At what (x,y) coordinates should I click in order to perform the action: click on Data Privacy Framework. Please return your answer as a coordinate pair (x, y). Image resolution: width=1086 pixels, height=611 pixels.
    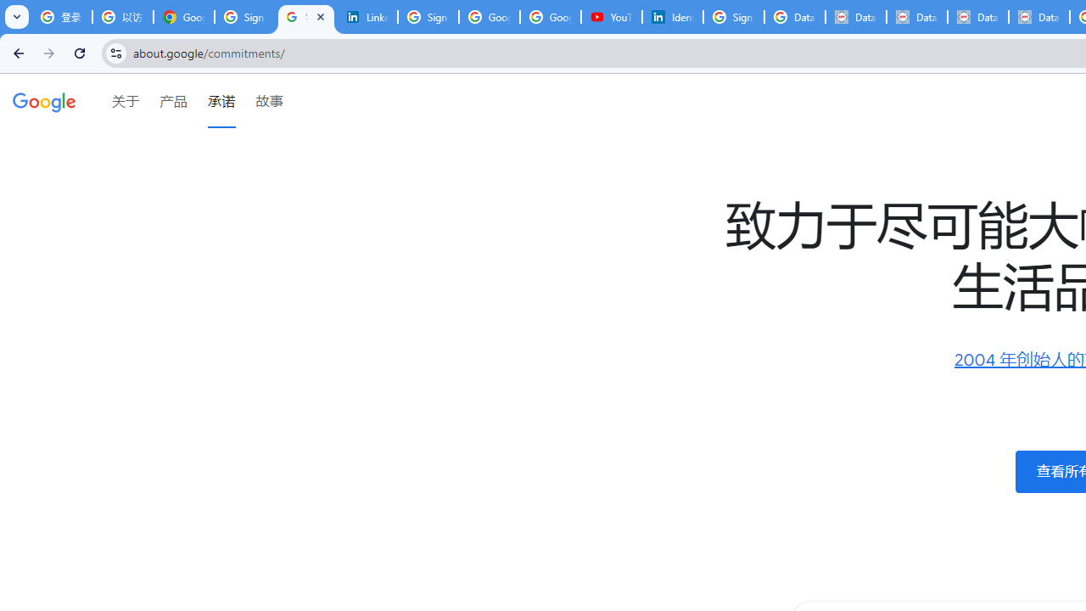
    Looking at the image, I should click on (978, 17).